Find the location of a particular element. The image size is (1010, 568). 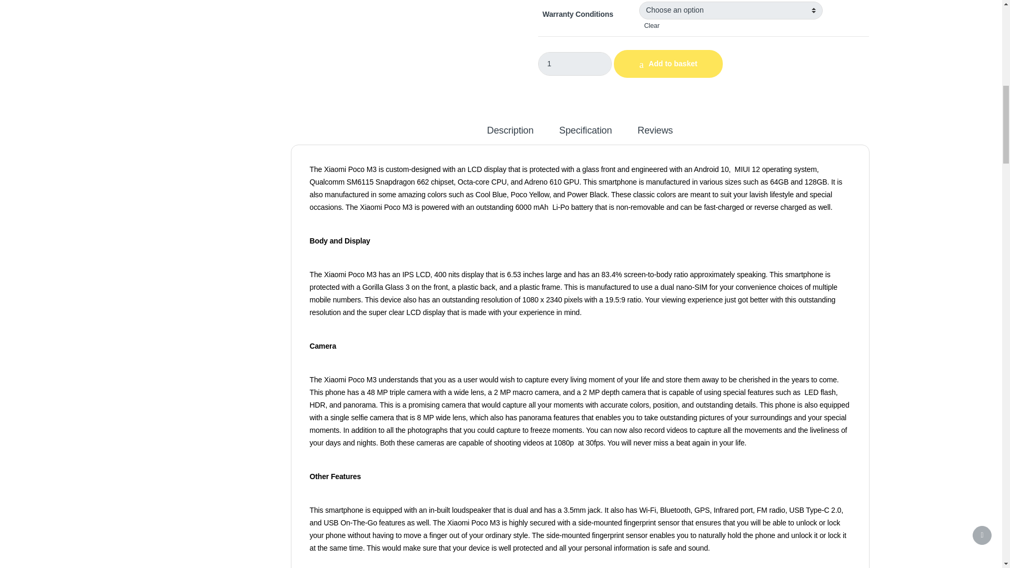

1 is located at coordinates (575, 64).